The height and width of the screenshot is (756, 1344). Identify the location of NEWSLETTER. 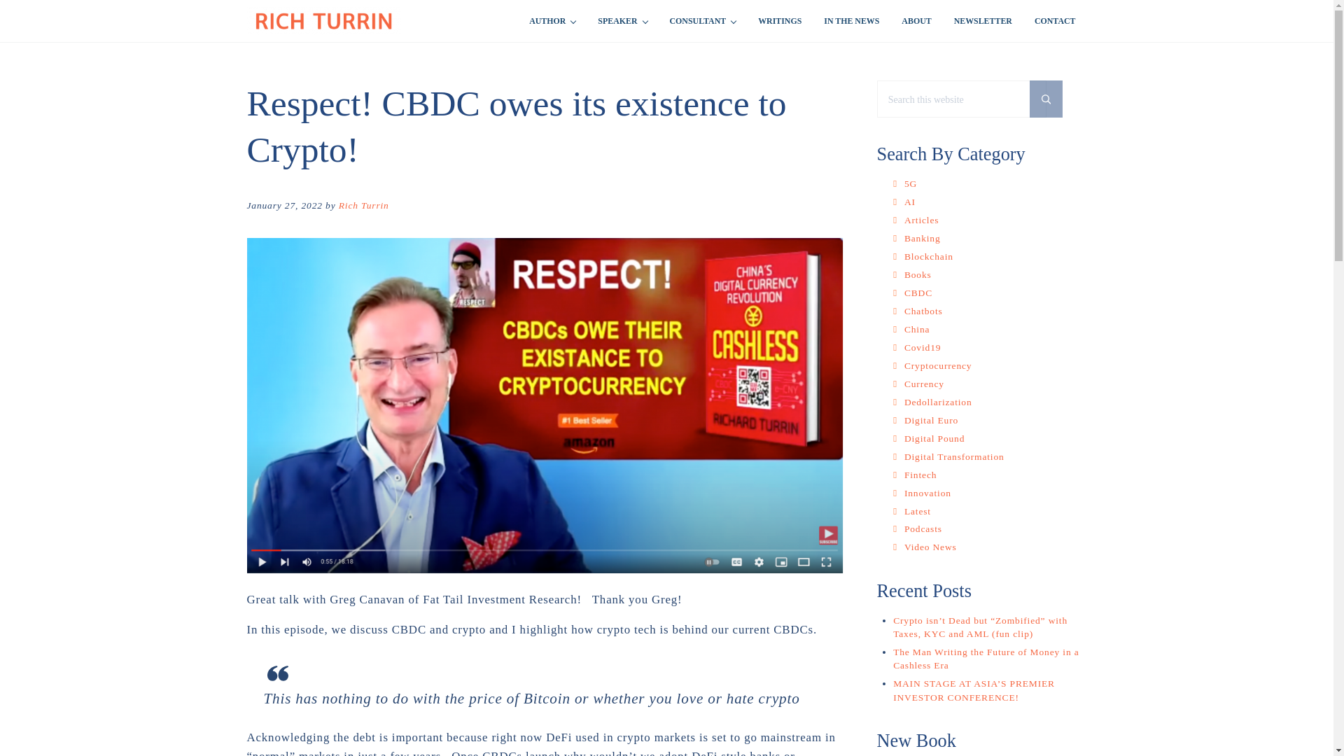
(983, 21).